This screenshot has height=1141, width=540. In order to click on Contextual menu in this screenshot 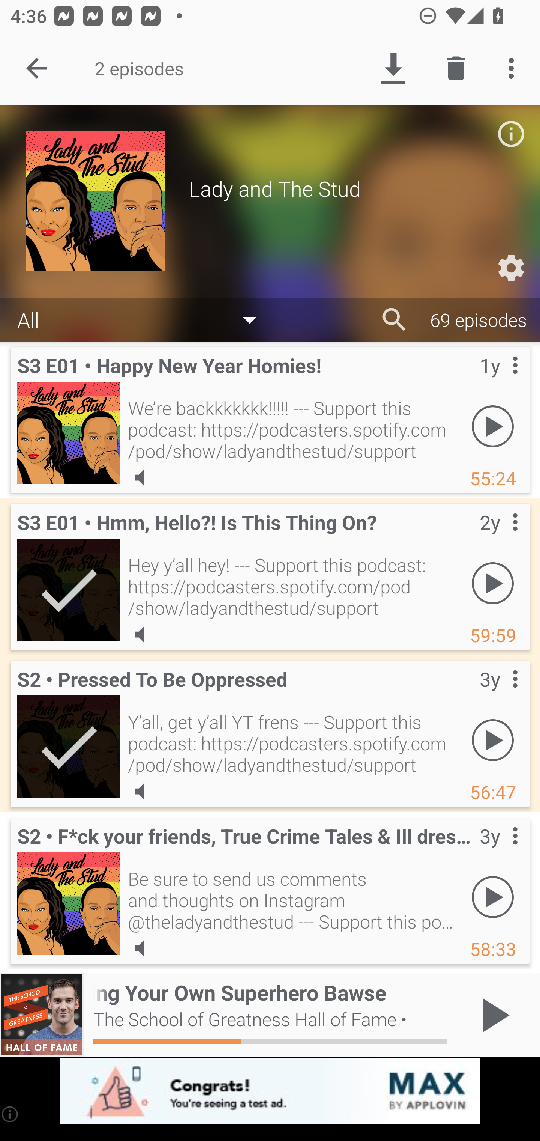, I will do `click(499, 694)`.